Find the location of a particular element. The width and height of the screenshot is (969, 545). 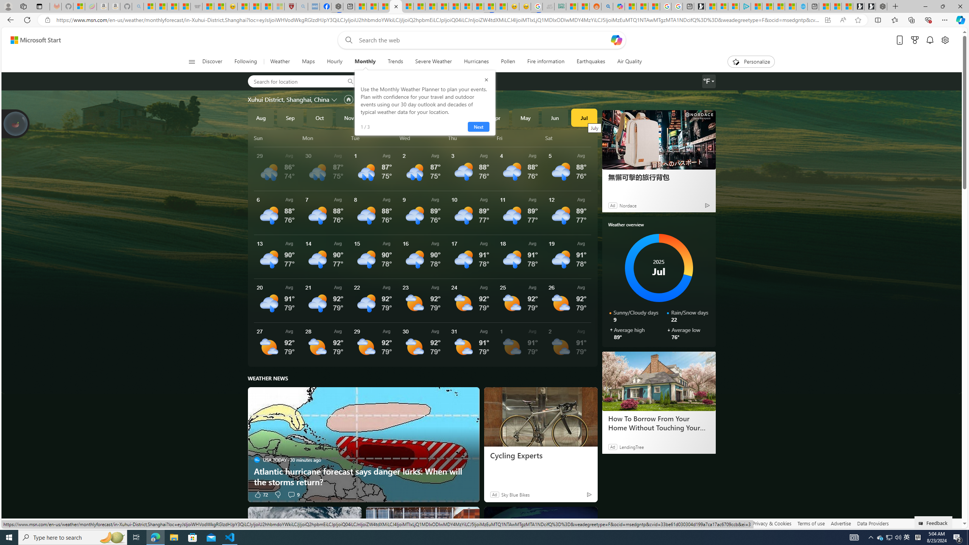

Notifications is located at coordinates (930, 40).